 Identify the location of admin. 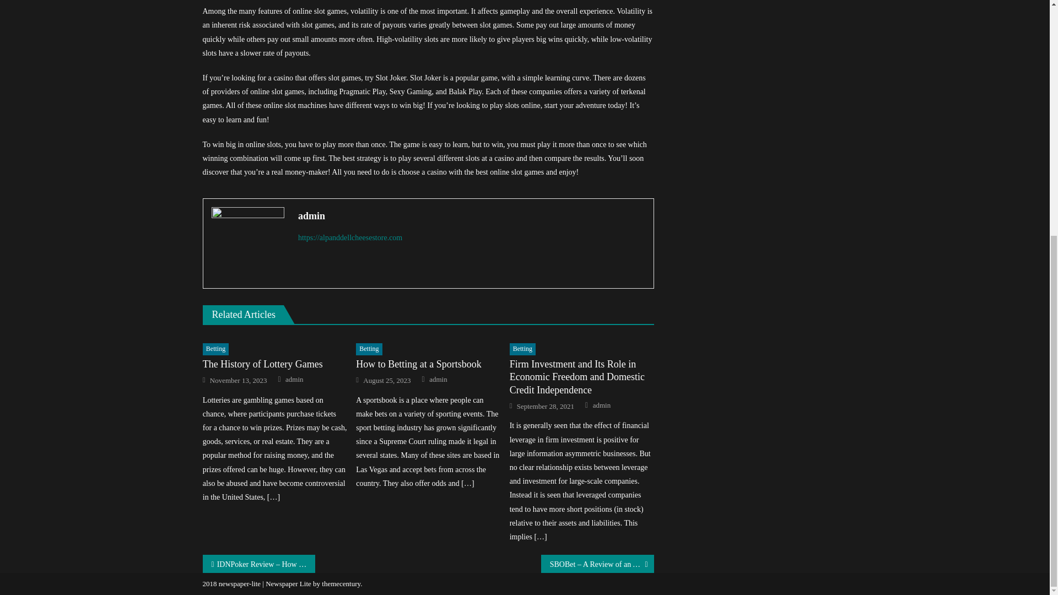
(294, 379).